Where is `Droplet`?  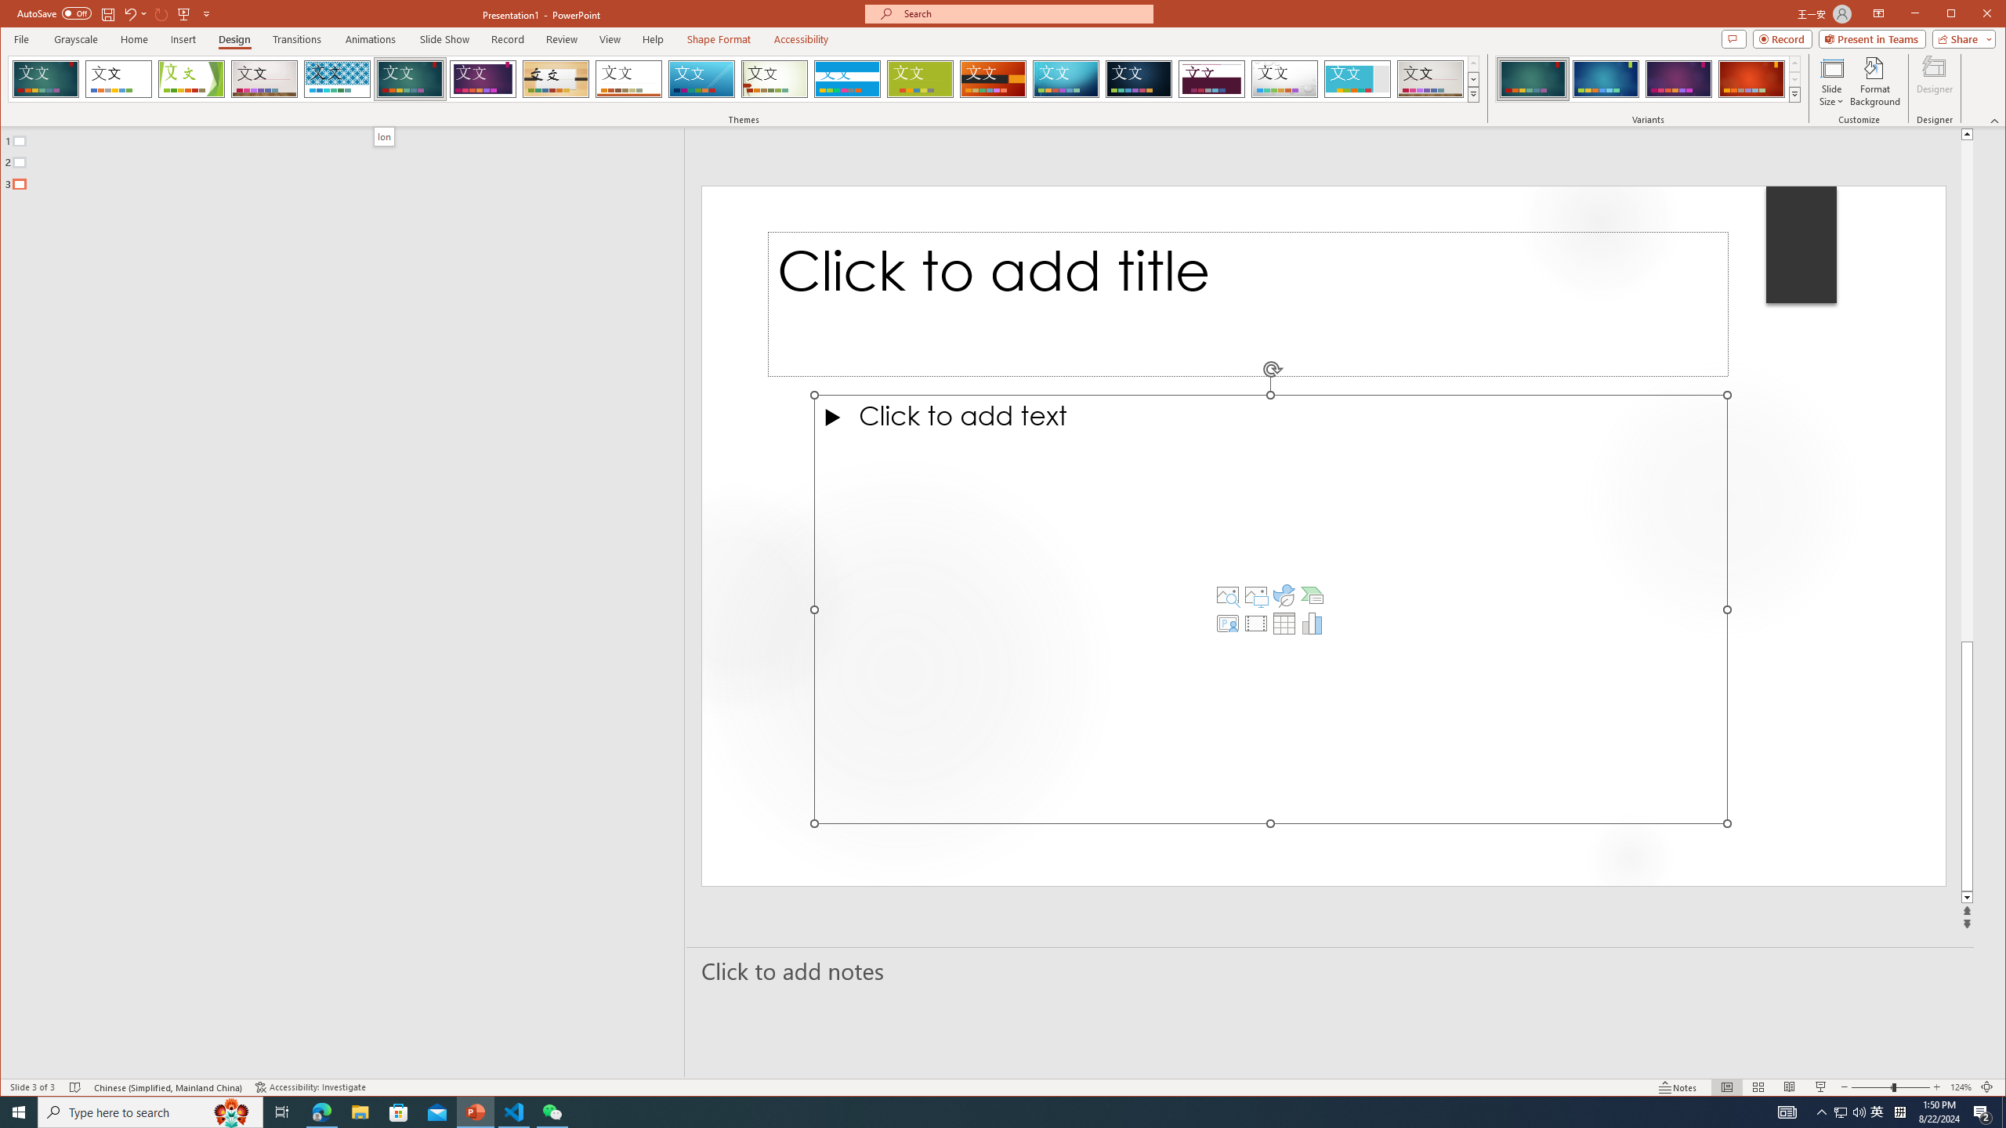 Droplet is located at coordinates (1285, 79).